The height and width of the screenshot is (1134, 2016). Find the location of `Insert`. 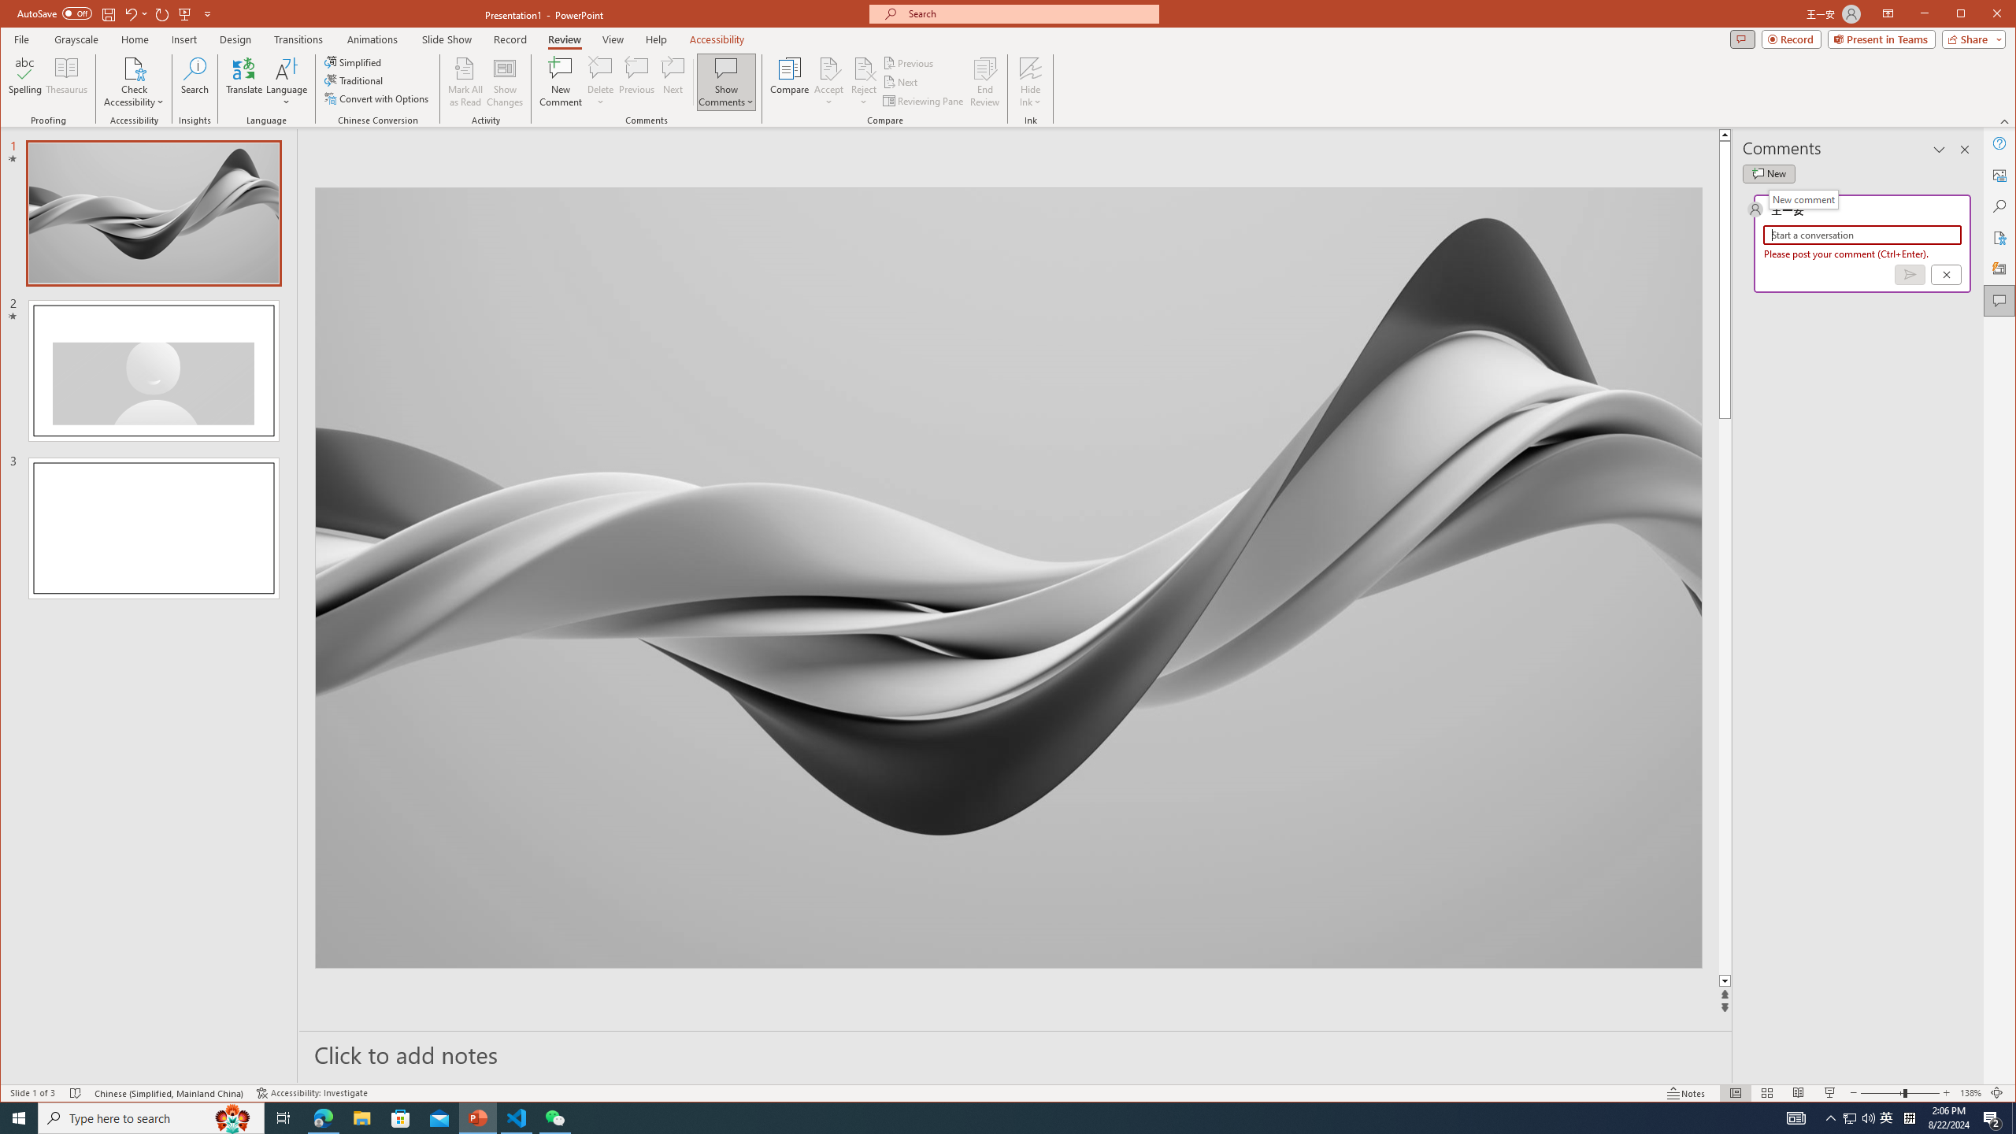

Insert is located at coordinates (185, 39).